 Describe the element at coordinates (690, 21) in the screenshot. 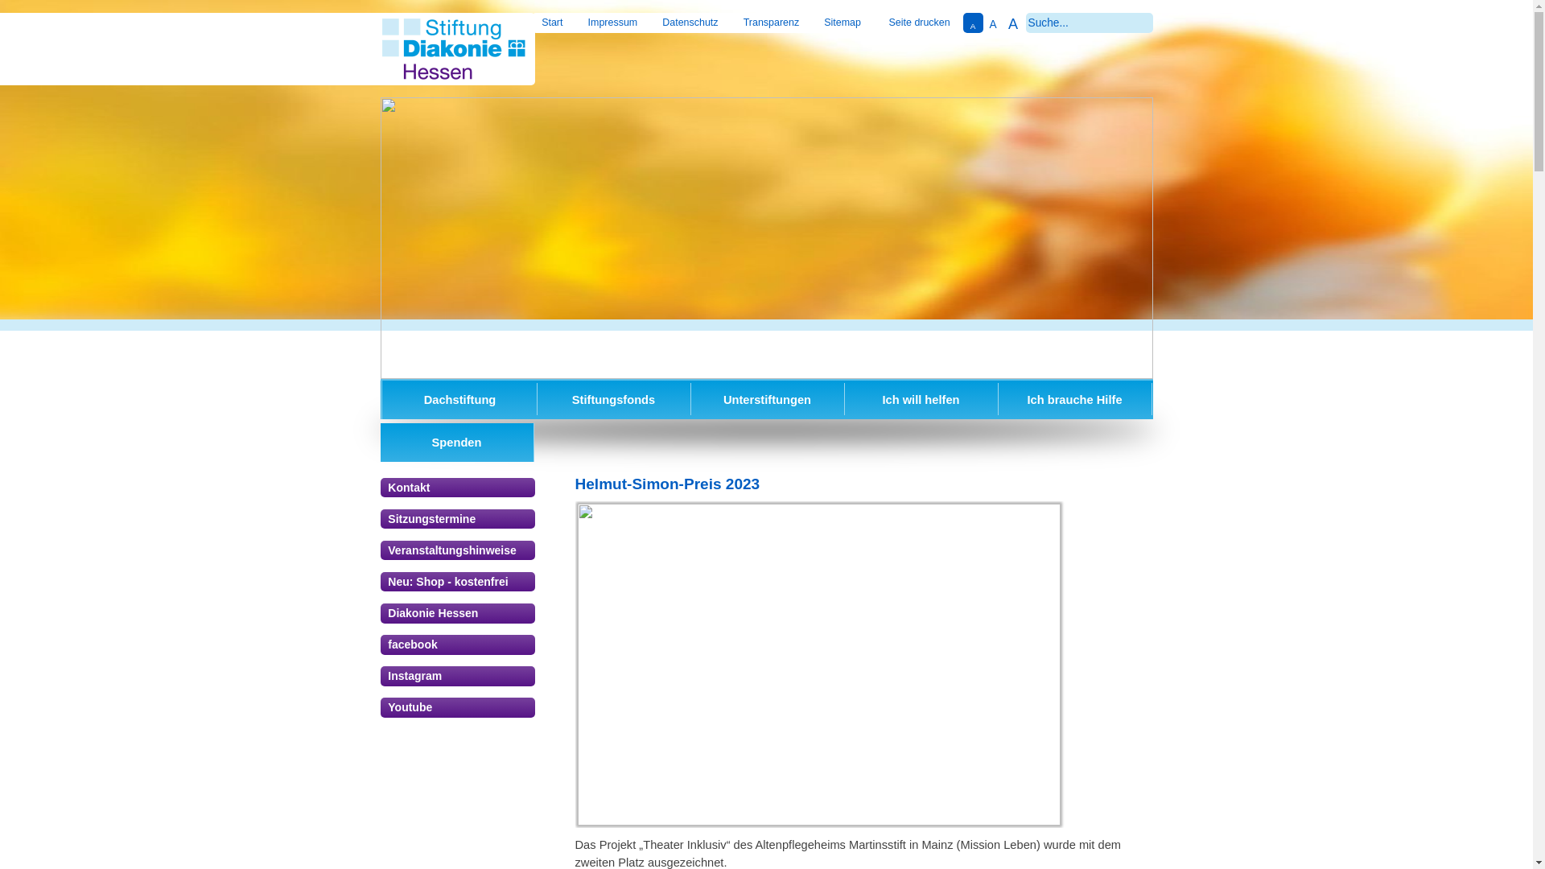

I see `Datenschutz` at that location.